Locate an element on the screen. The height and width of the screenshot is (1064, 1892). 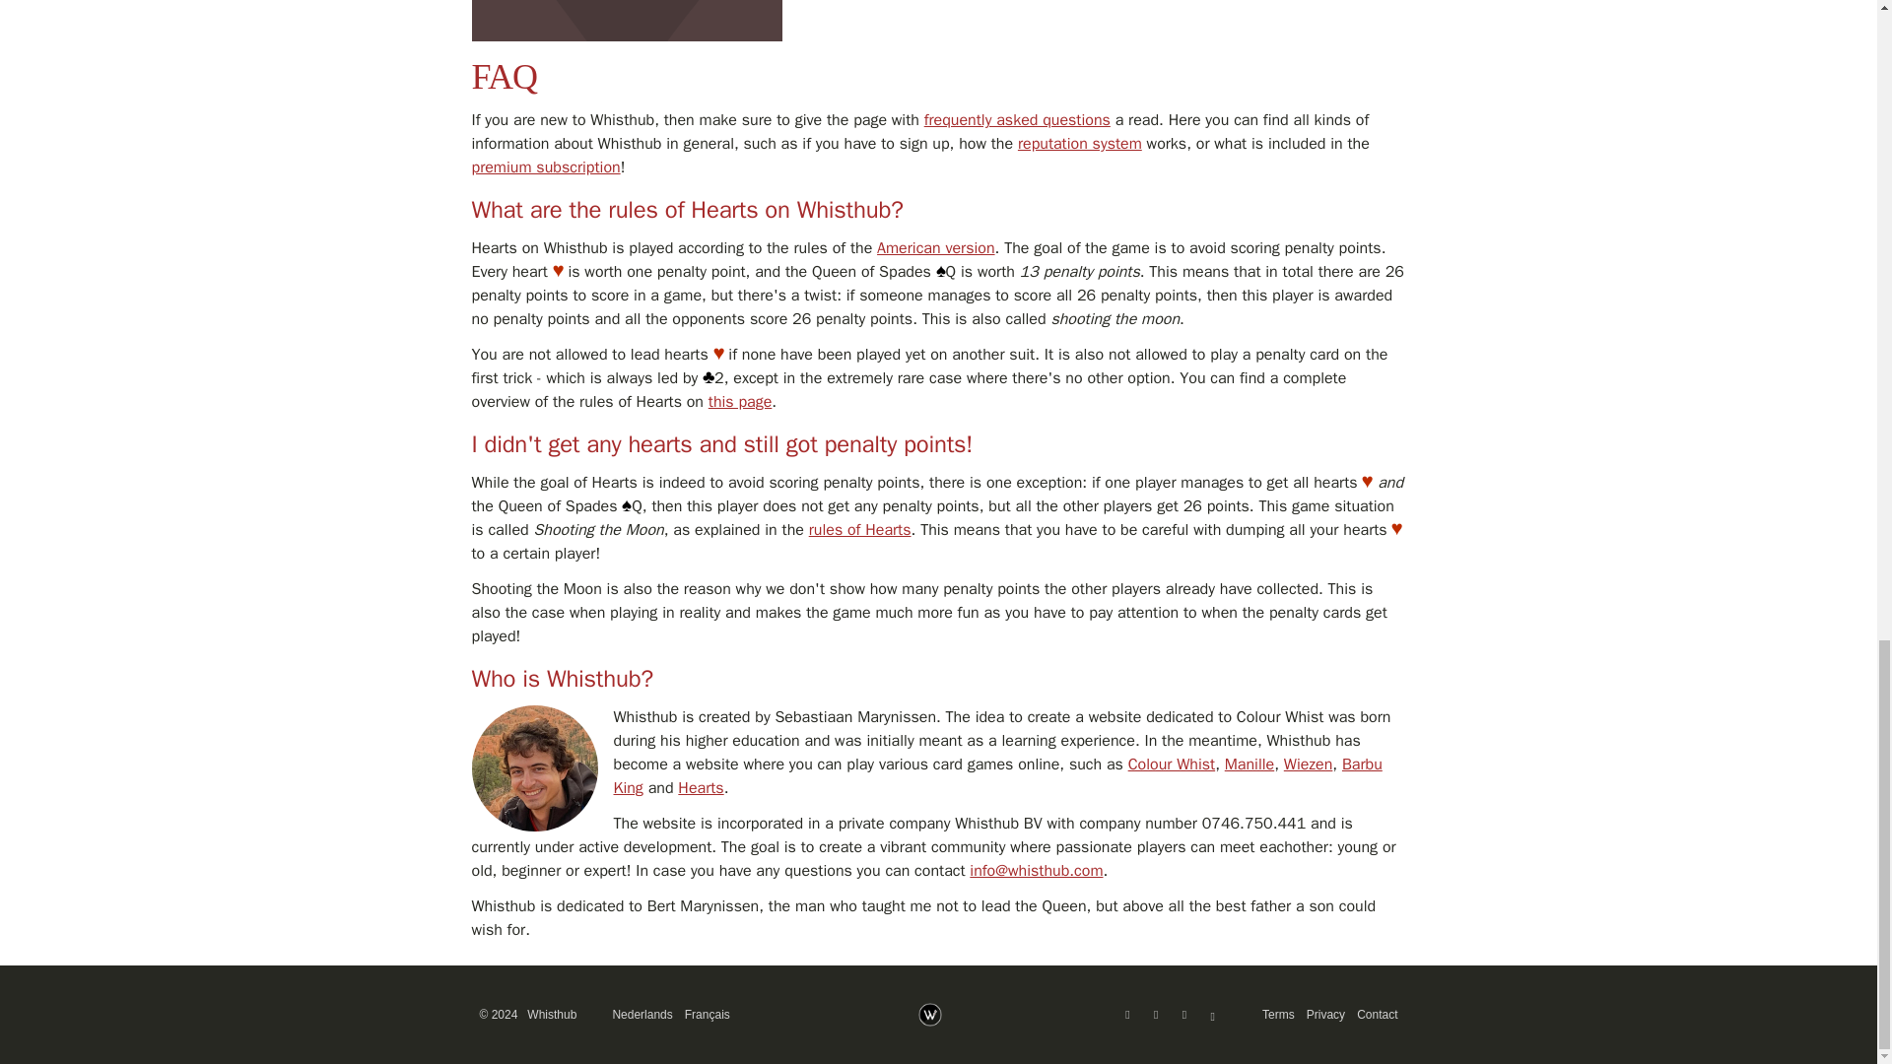
FAQ is located at coordinates (505, 77).